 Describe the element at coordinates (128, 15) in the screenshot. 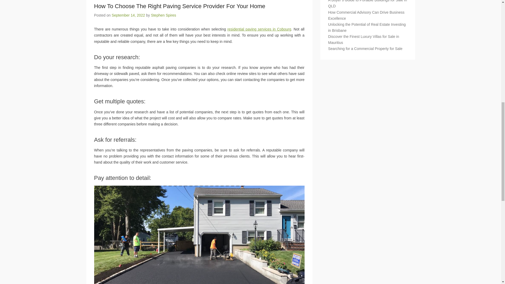

I see `6:31 am` at that location.